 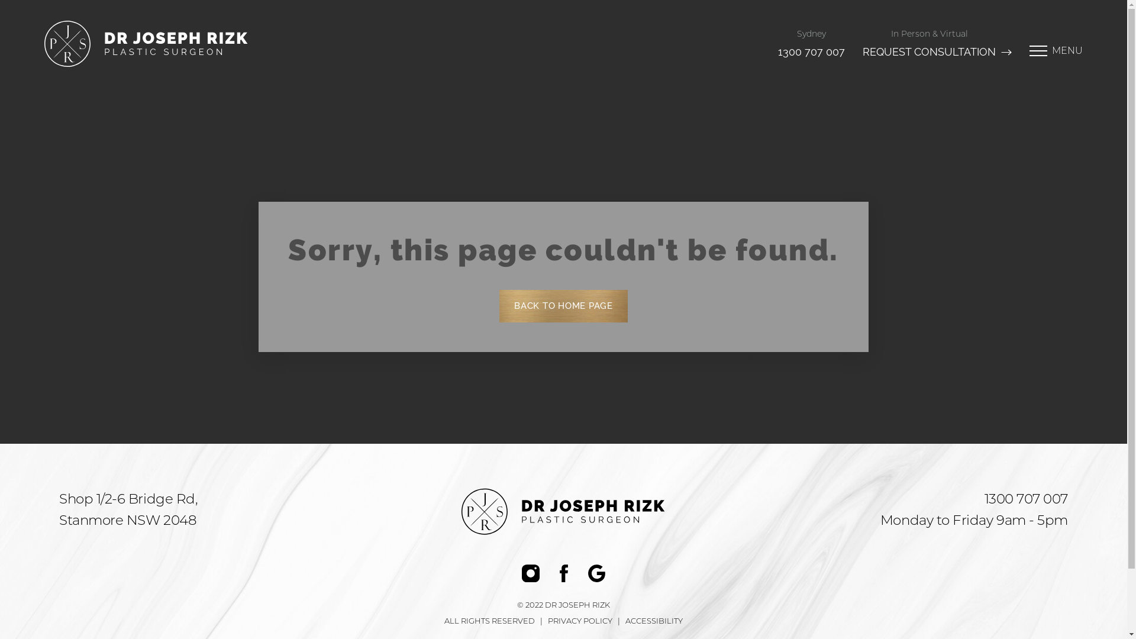 What do you see at coordinates (563, 306) in the screenshot?
I see `BACK TO HOME PAGE` at bounding box center [563, 306].